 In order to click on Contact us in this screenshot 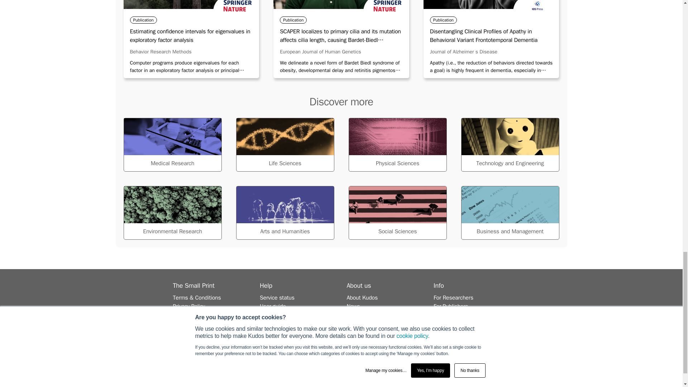, I will do `click(273, 323)`.